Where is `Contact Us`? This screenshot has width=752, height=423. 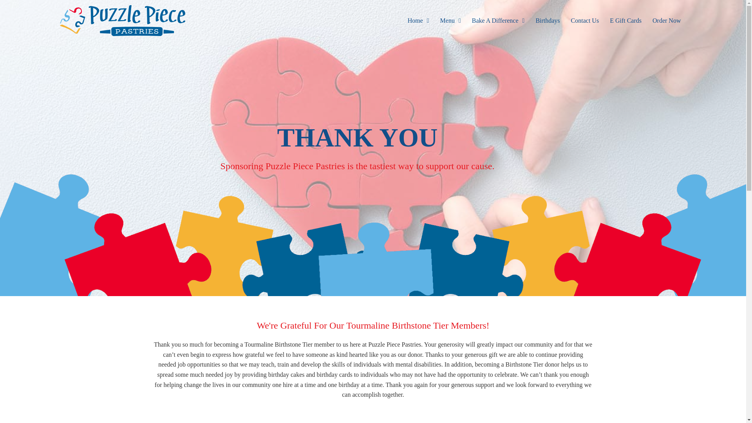 Contact Us is located at coordinates (585, 20).